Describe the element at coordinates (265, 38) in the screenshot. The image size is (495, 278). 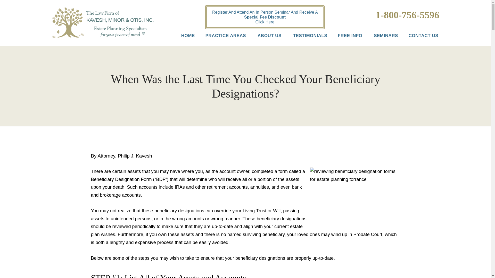
I see `ABOUT US` at that location.